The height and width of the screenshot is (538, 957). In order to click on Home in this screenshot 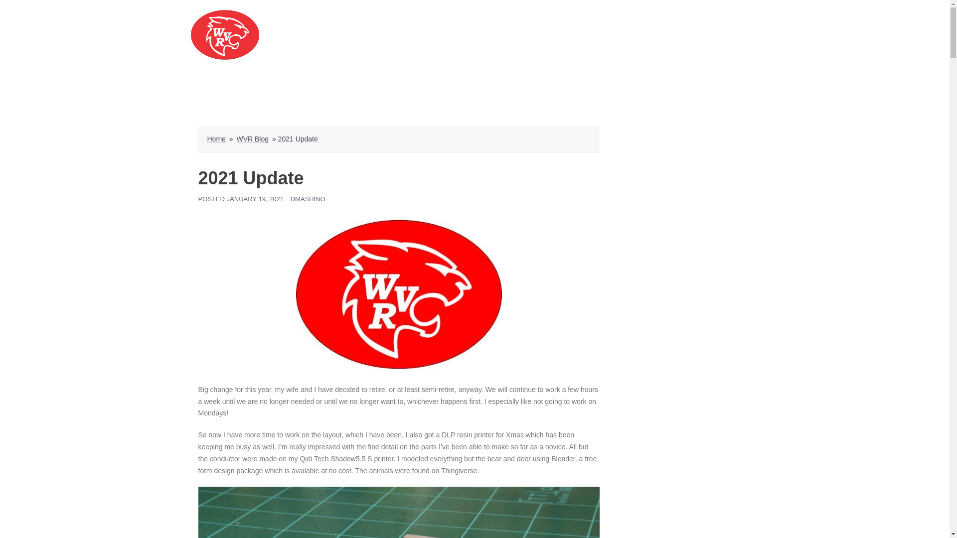, I will do `click(216, 139)`.